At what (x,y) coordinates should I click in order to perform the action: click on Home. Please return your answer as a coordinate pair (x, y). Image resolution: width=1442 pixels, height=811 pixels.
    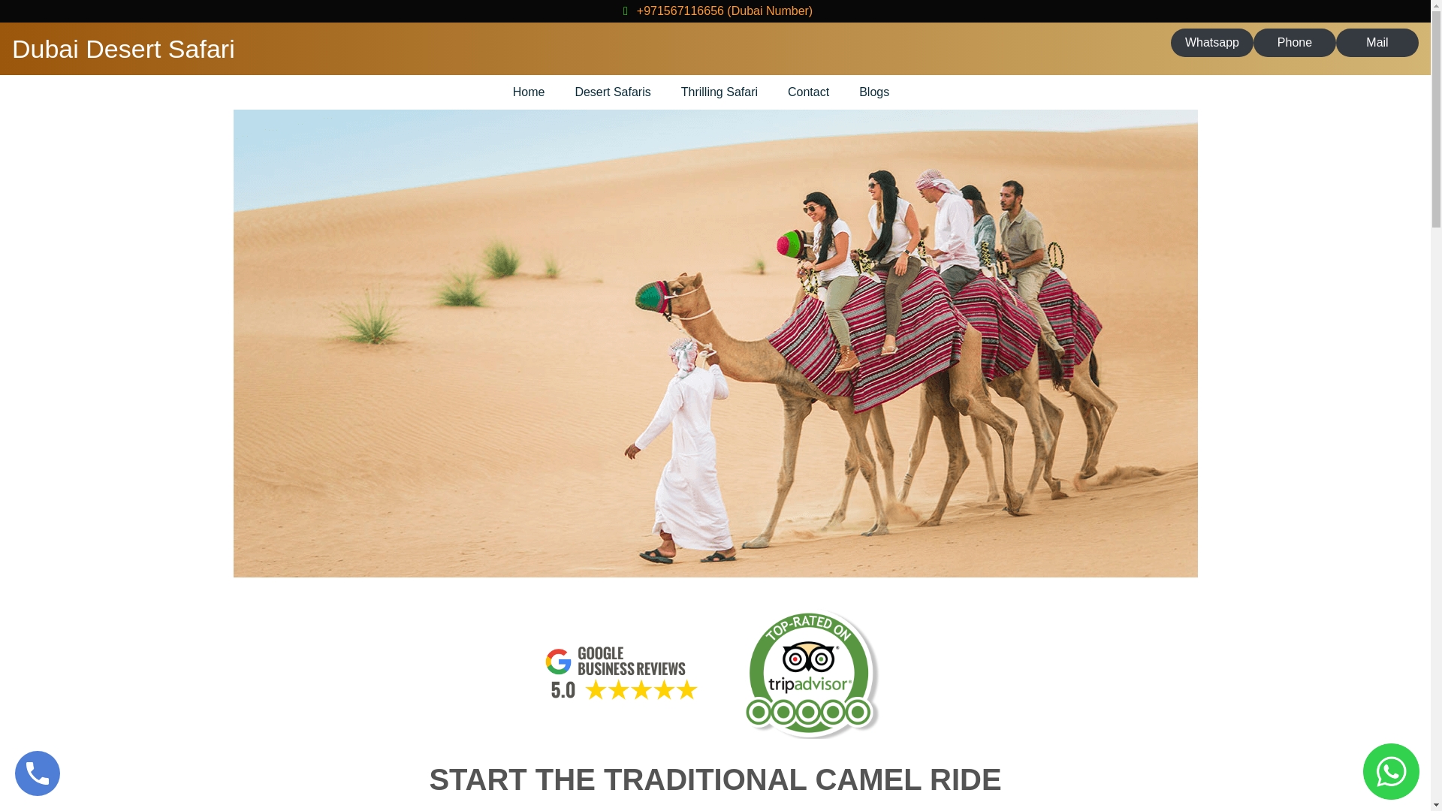
    Looking at the image, I should click on (529, 92).